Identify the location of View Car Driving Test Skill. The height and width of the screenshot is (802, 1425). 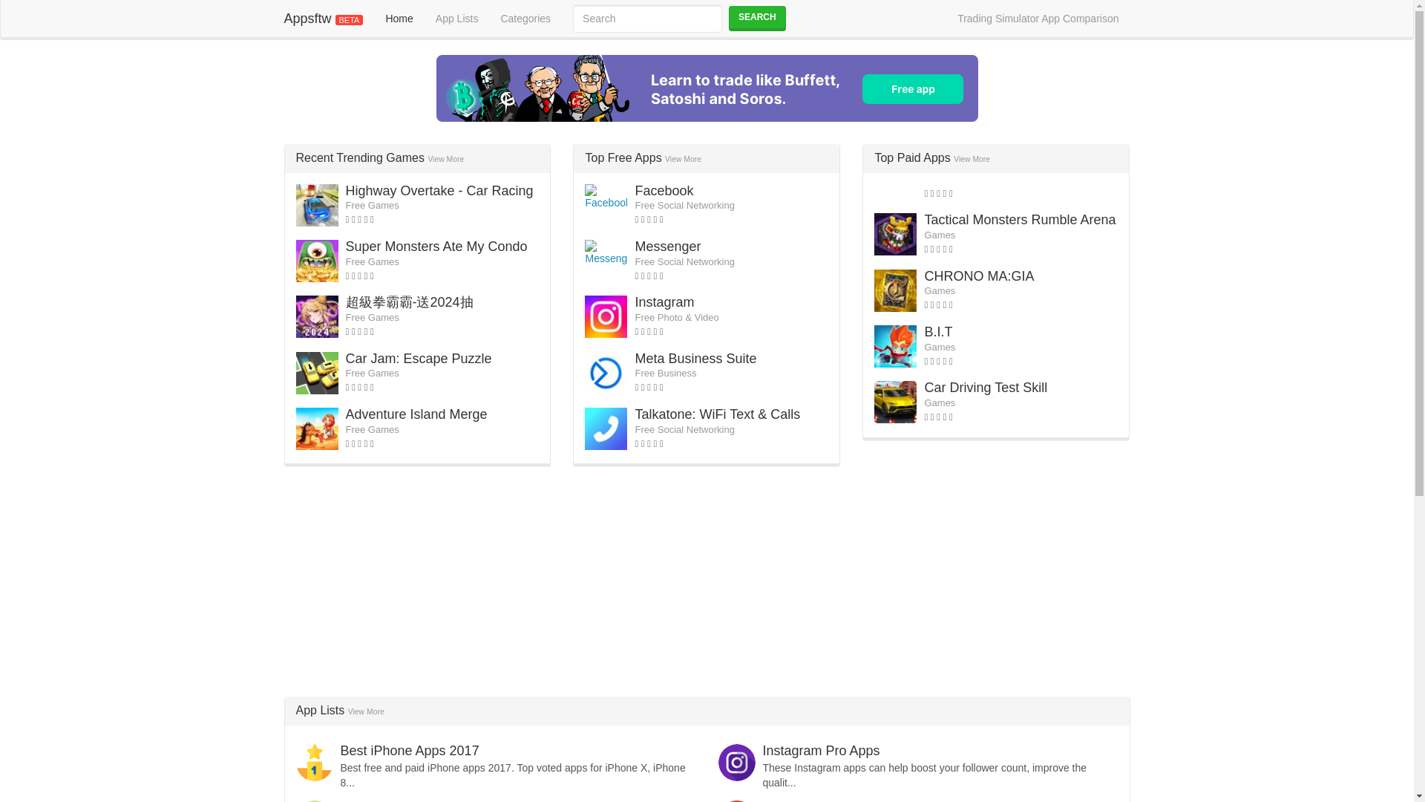
(986, 388).